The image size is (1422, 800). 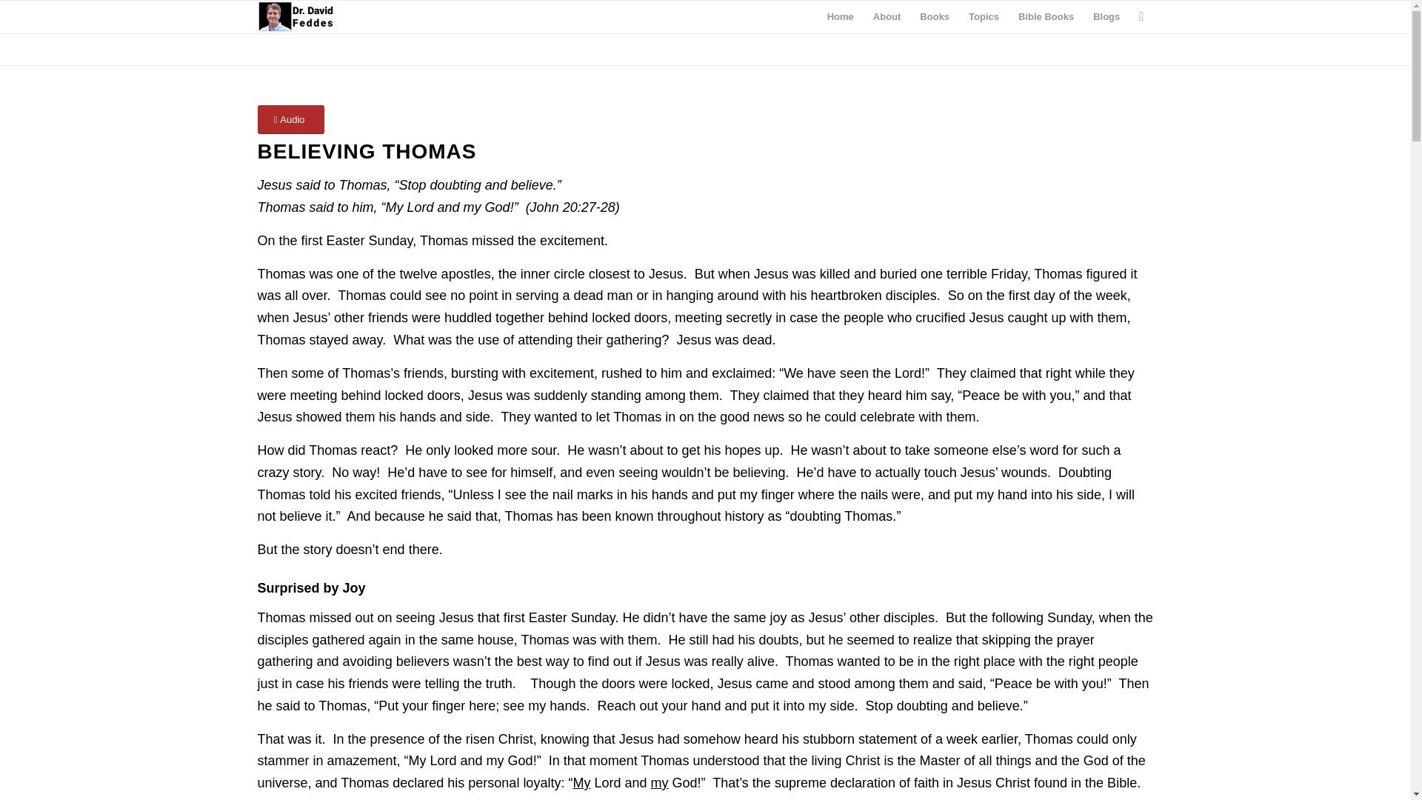 What do you see at coordinates (1046, 17) in the screenshot?
I see `Bible Books` at bounding box center [1046, 17].